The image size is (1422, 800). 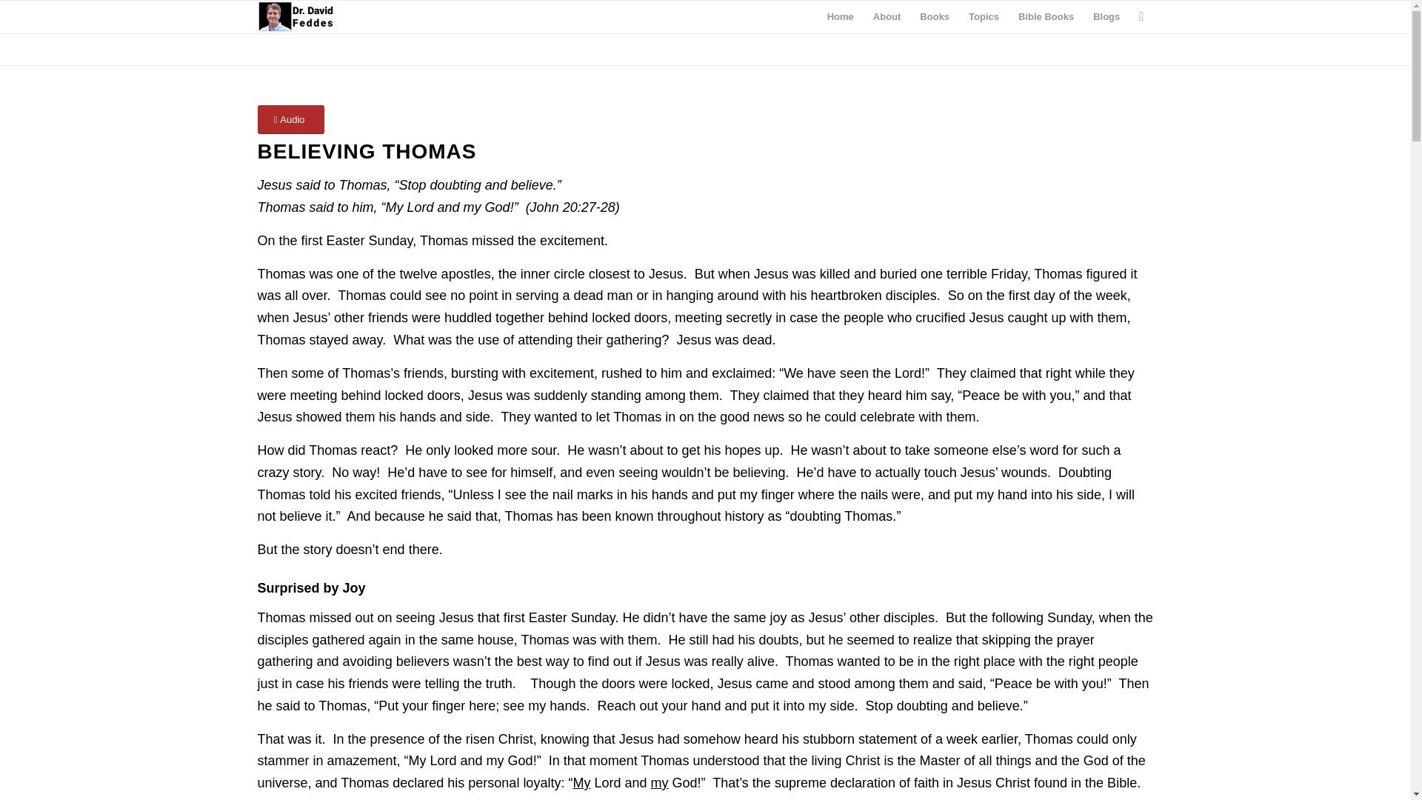 What do you see at coordinates (1046, 17) in the screenshot?
I see `Bible Books` at bounding box center [1046, 17].